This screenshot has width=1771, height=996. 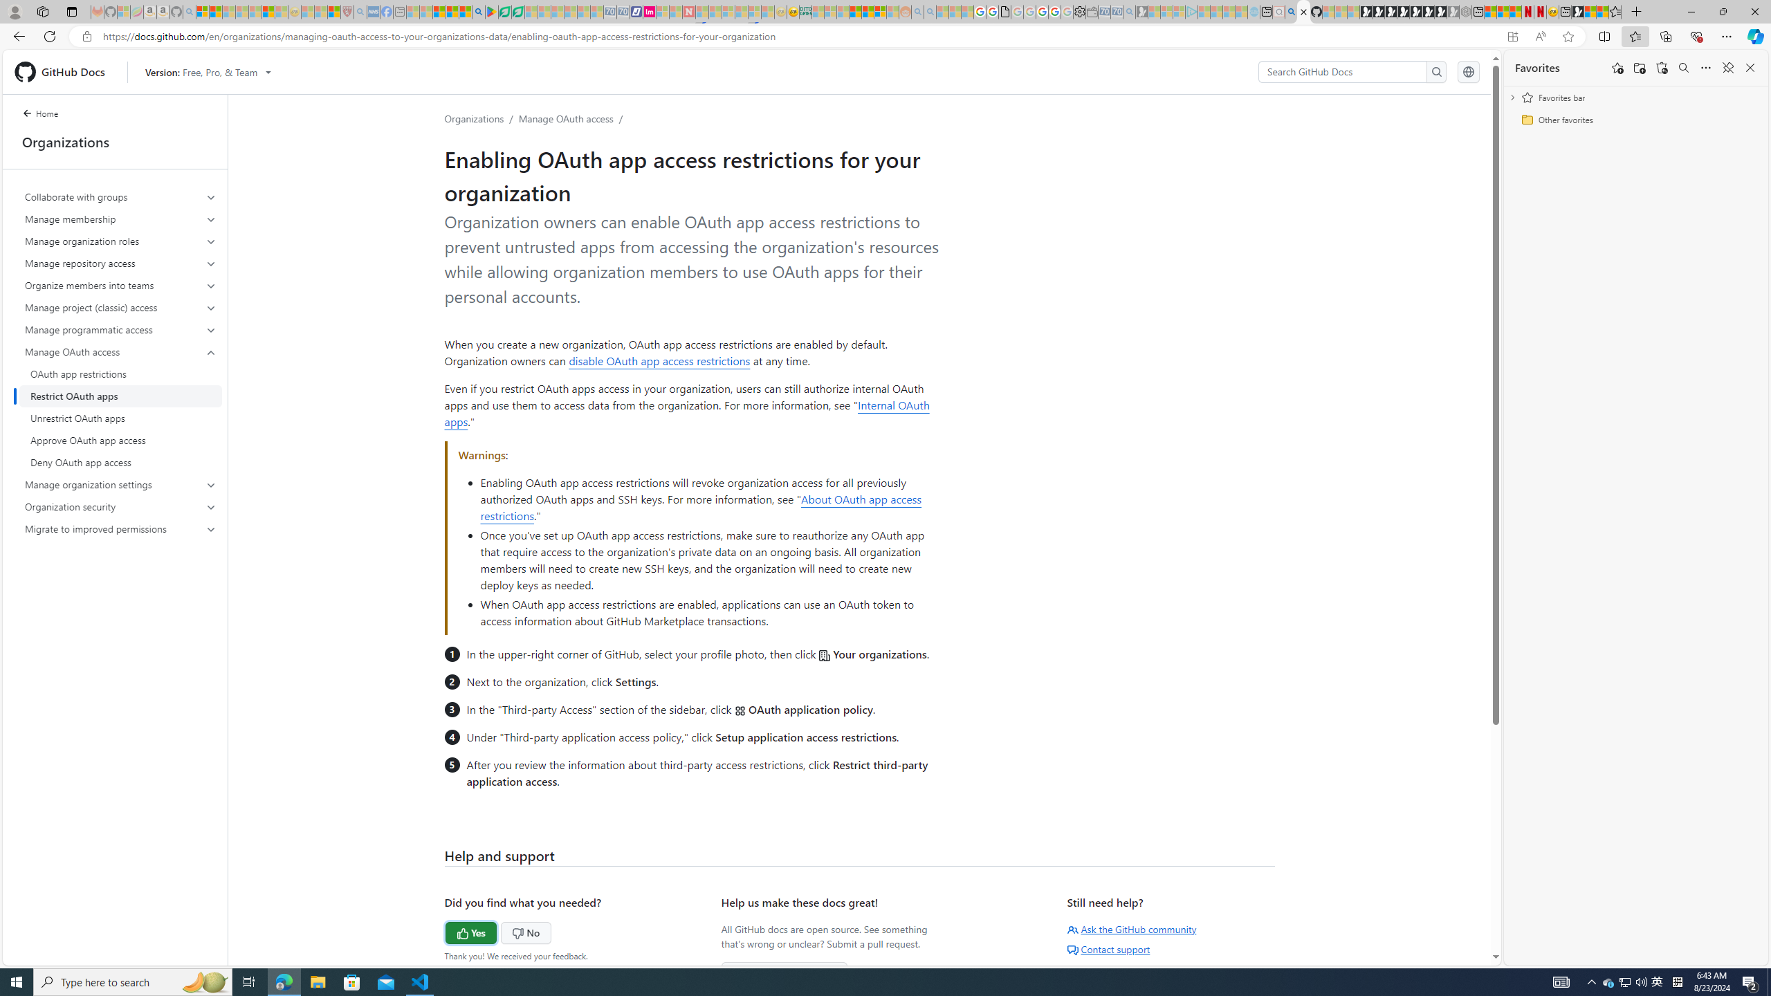 What do you see at coordinates (818, 12) in the screenshot?
I see `MSNBC - MSN - Sleeping` at bounding box center [818, 12].